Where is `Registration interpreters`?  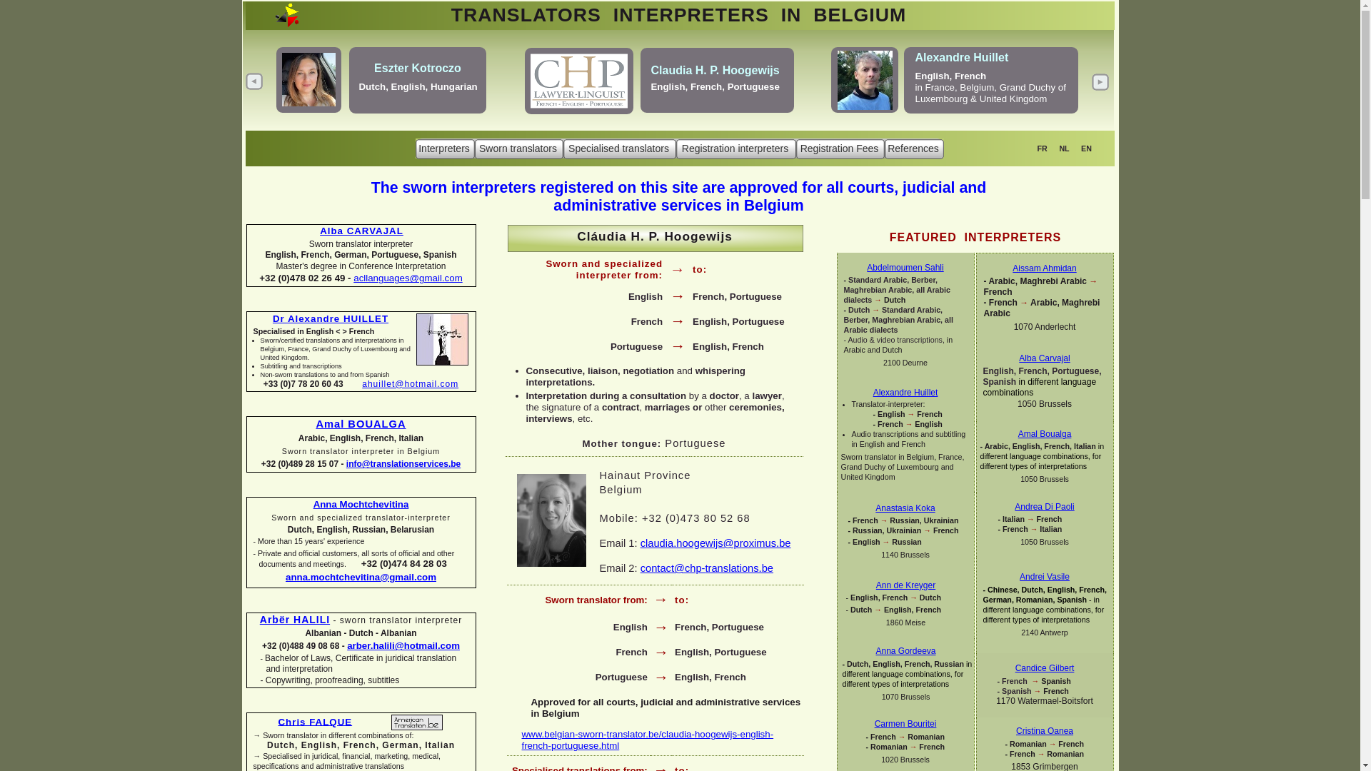 Registration interpreters is located at coordinates (735, 149).